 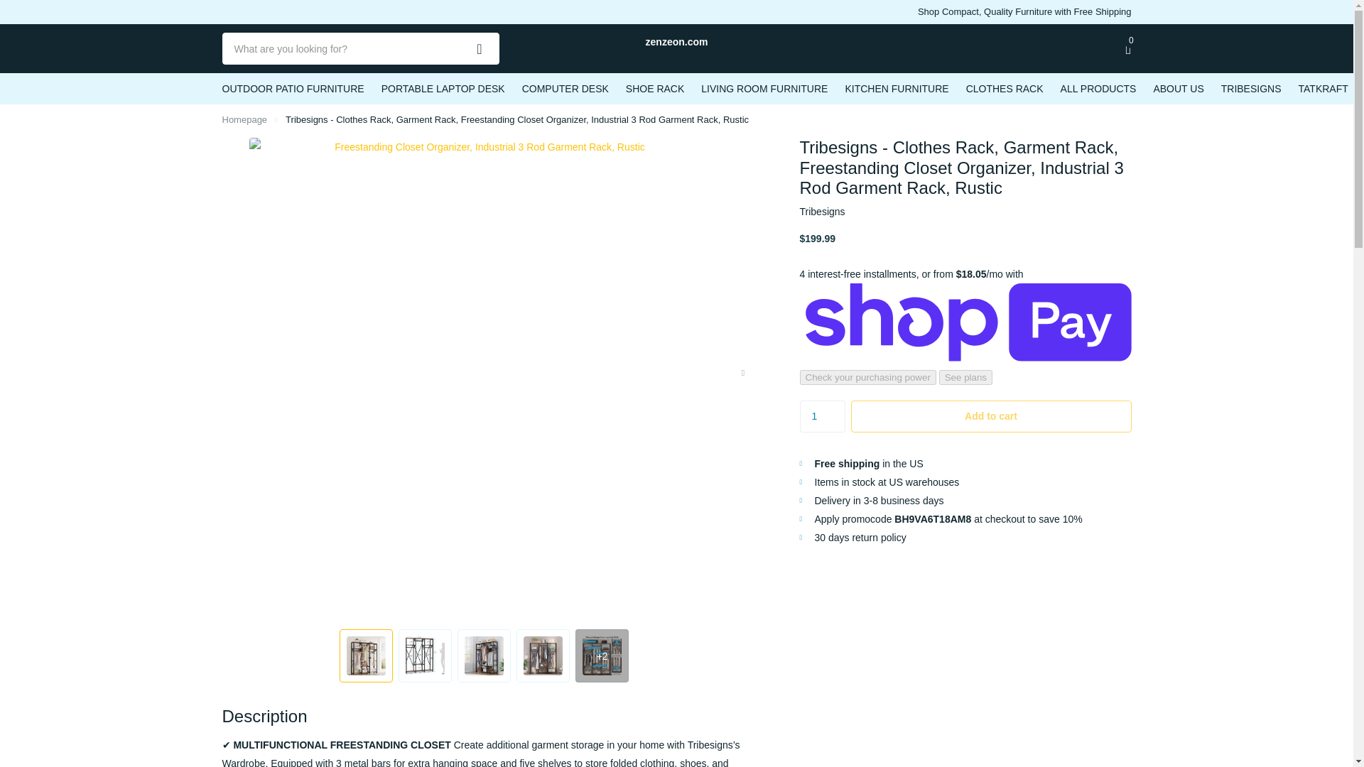 I want to click on Home, so click(x=244, y=119).